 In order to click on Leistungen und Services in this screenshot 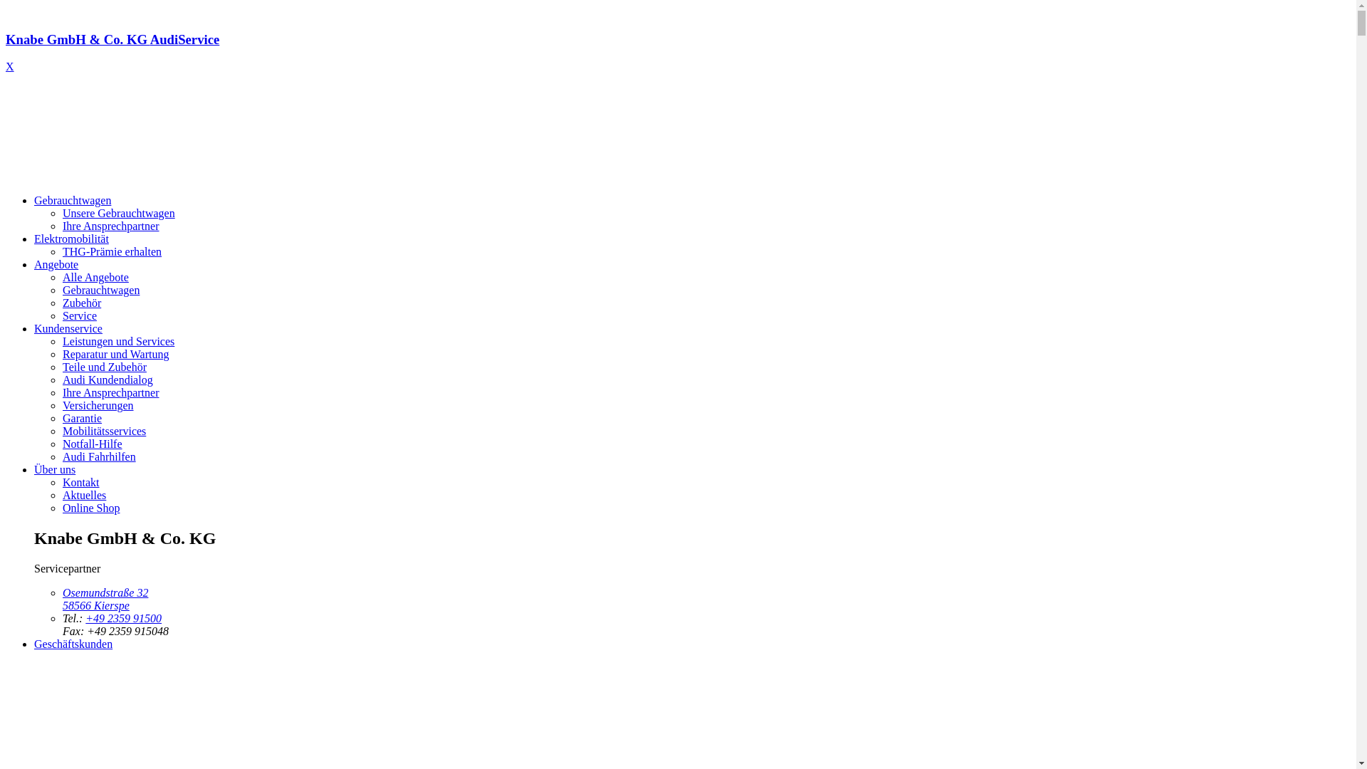, I will do `click(118, 342)`.